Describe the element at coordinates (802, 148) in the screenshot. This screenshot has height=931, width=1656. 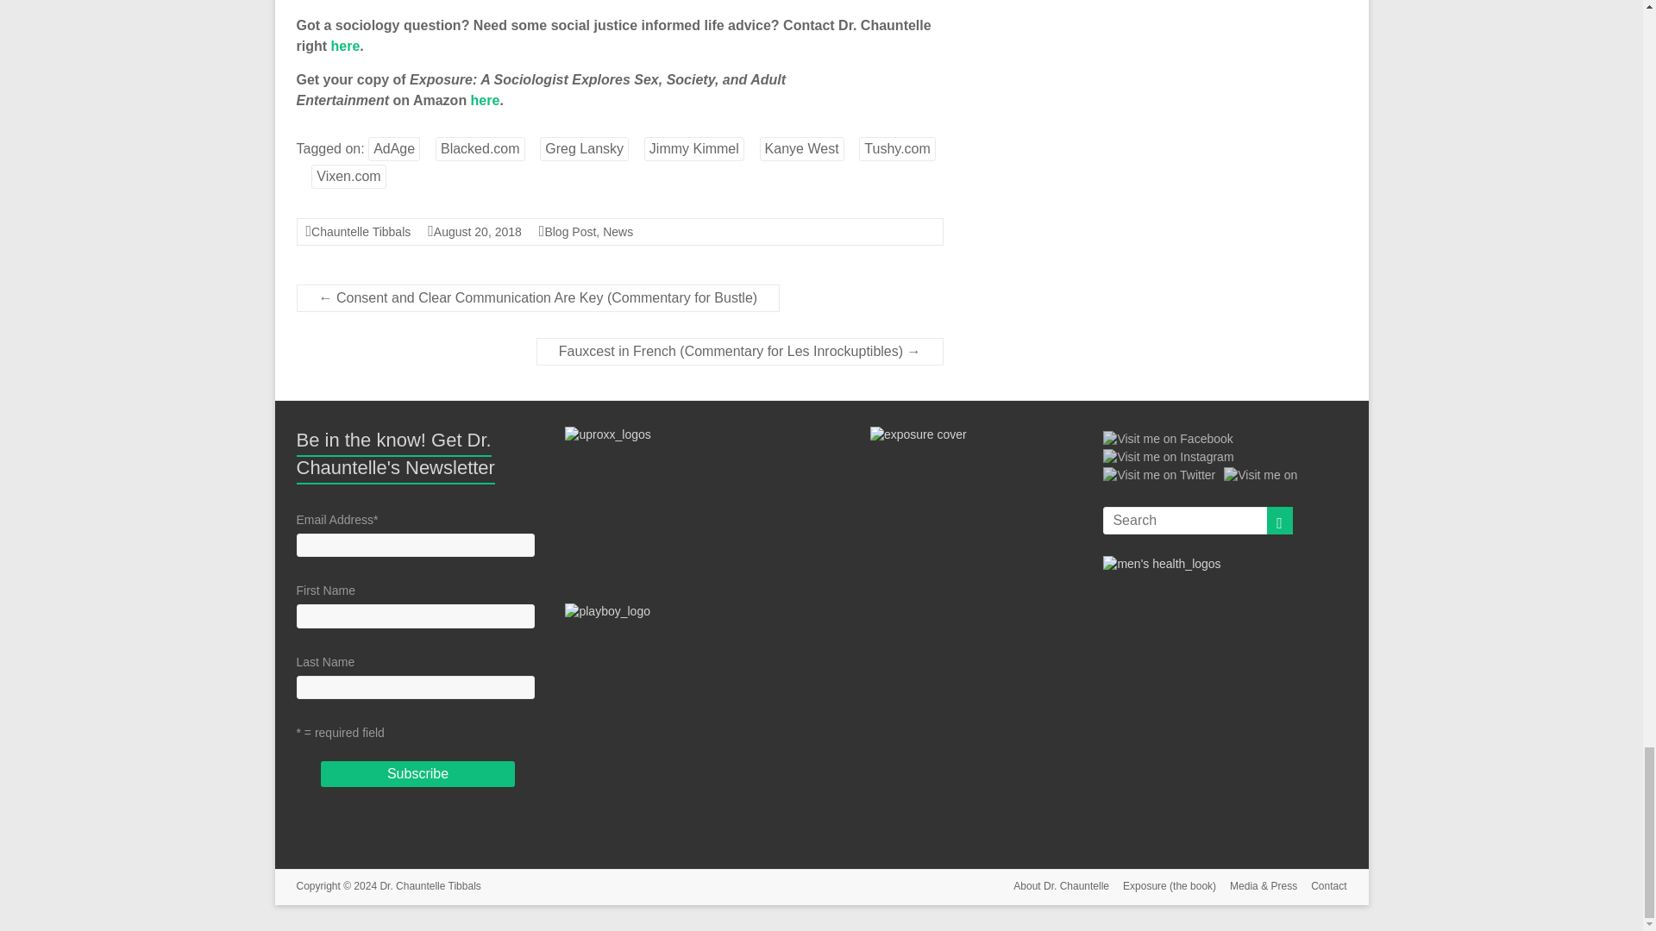
I see `Kanye West` at that location.